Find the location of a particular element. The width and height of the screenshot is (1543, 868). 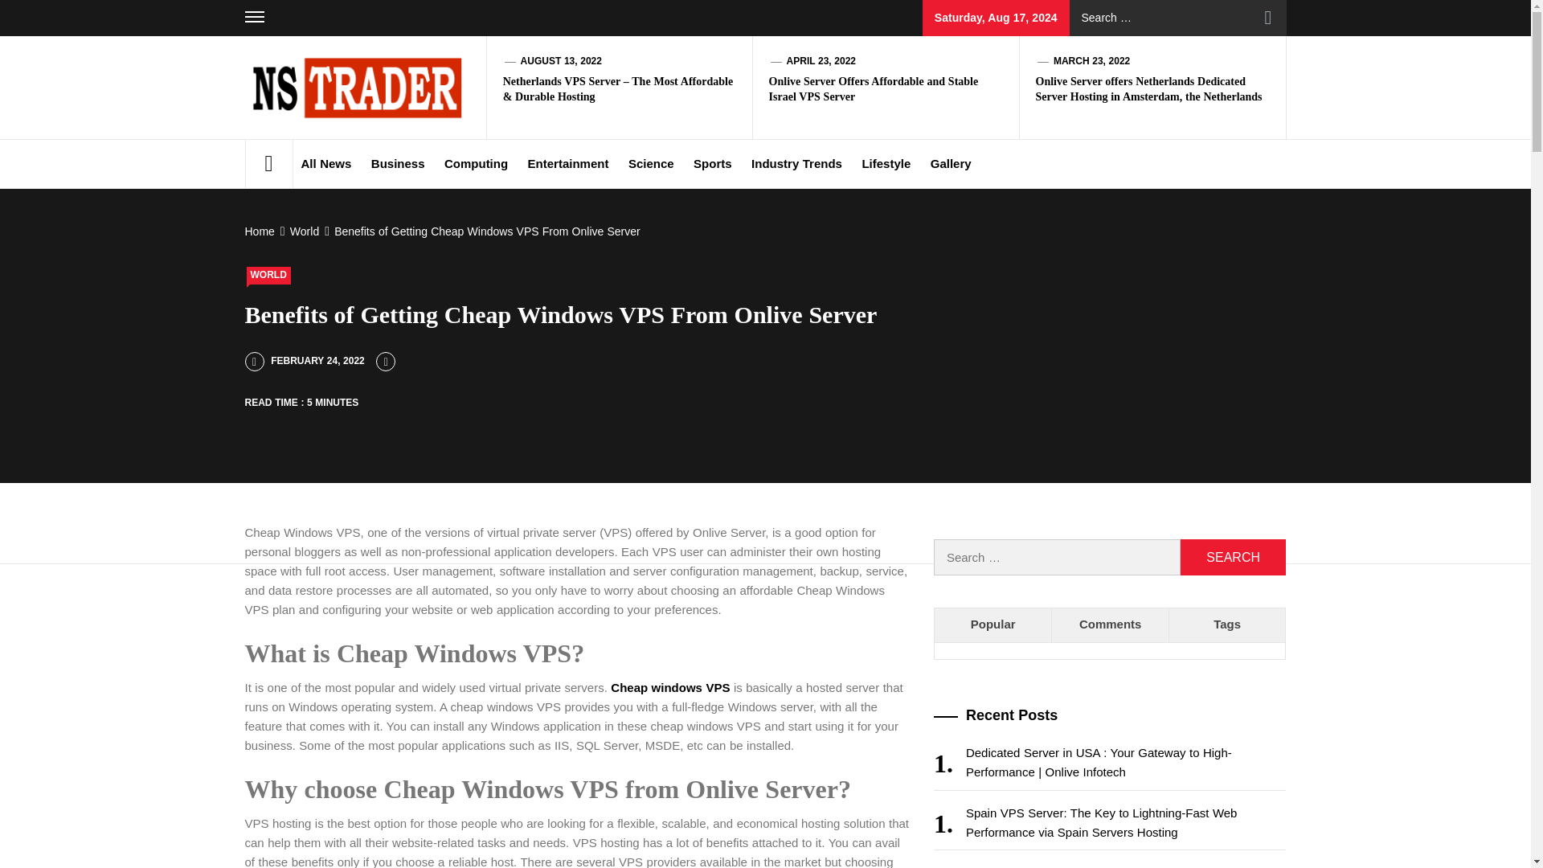

AUGUST 13, 2022 is located at coordinates (561, 61).